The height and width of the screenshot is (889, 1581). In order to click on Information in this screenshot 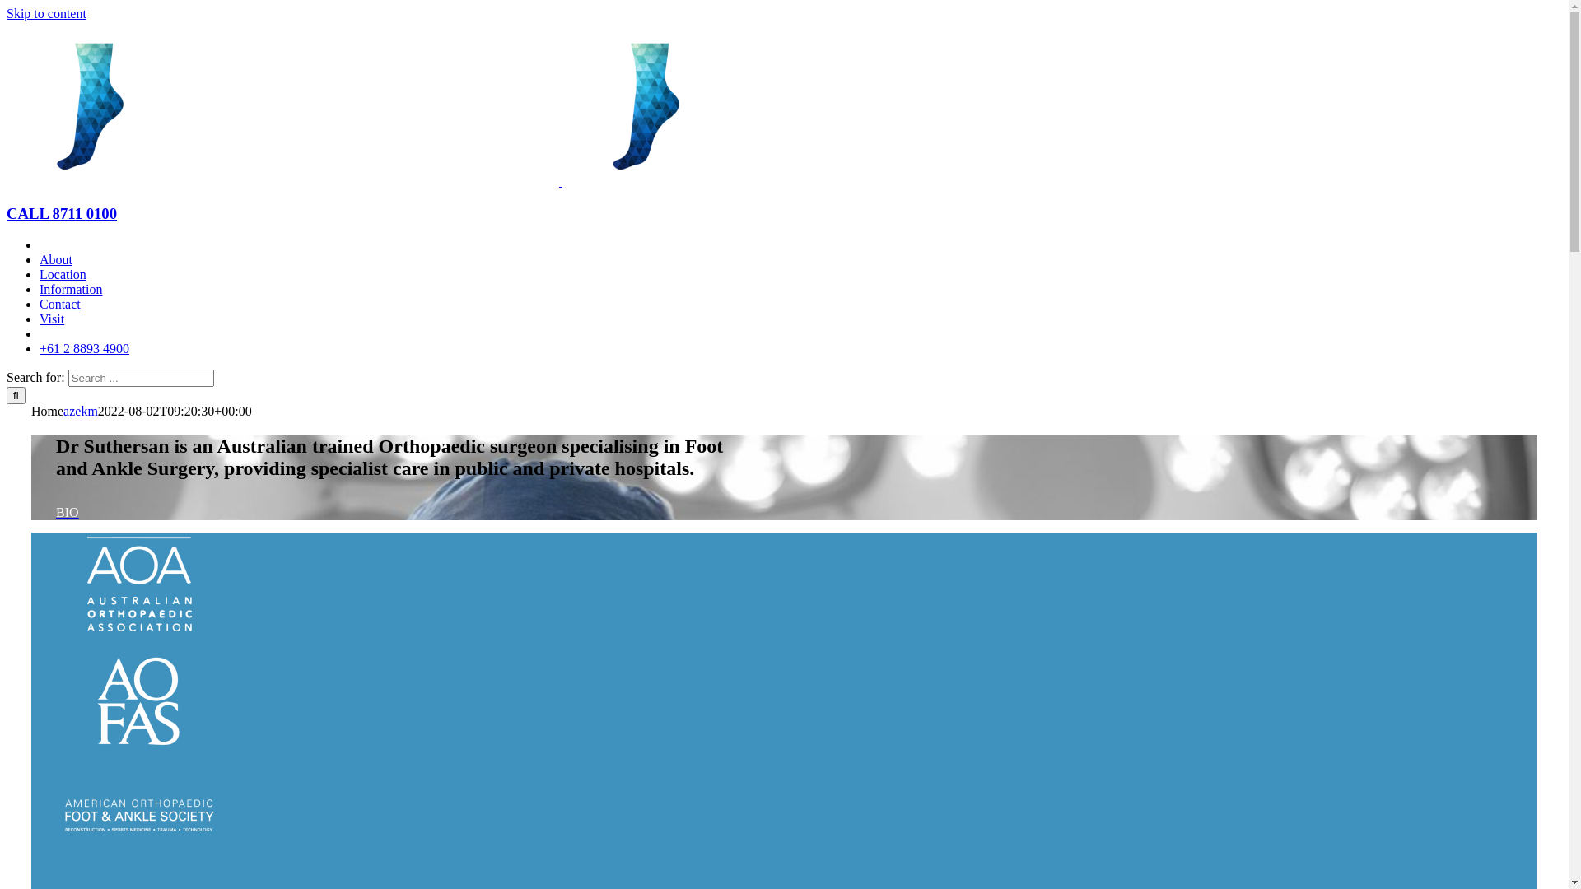, I will do `click(71, 290)`.